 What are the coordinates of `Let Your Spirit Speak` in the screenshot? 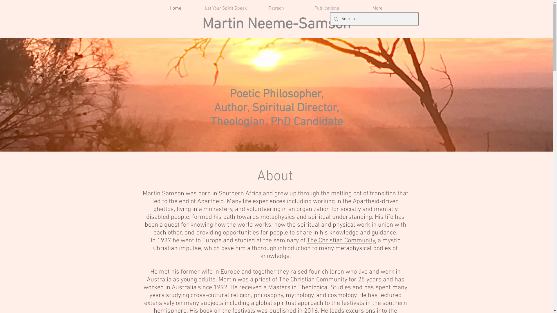 It's located at (226, 9).